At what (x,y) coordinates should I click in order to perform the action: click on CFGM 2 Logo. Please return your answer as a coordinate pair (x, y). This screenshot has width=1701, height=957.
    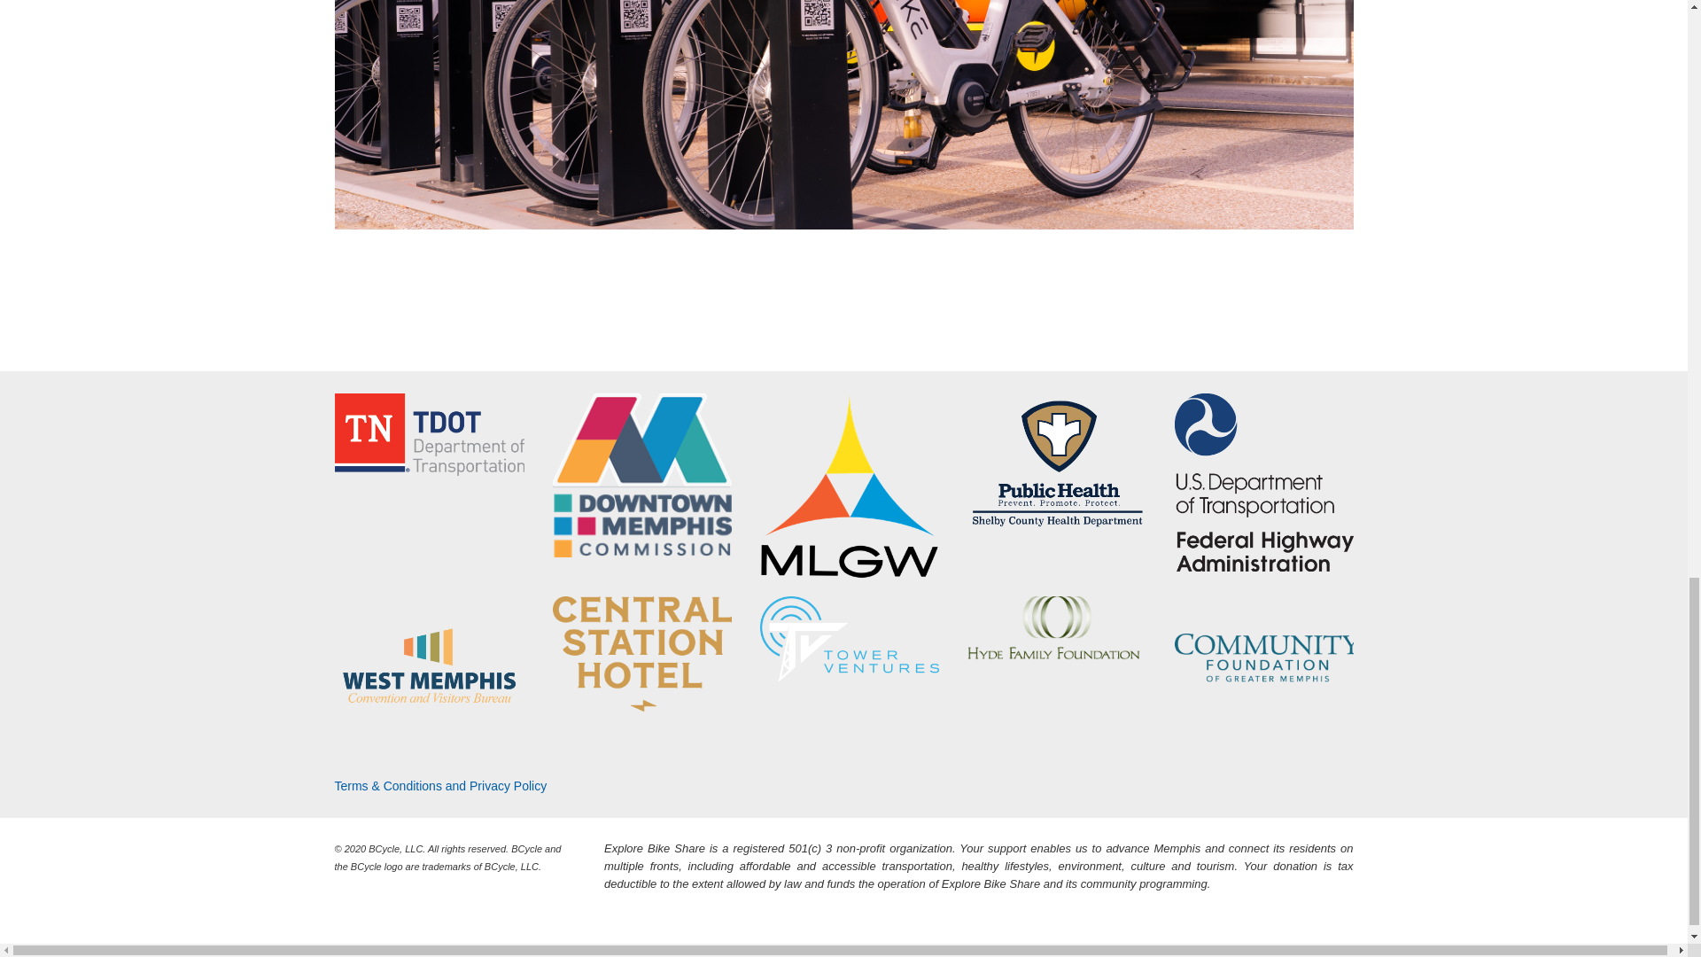
    Looking at the image, I should click on (1264, 647).